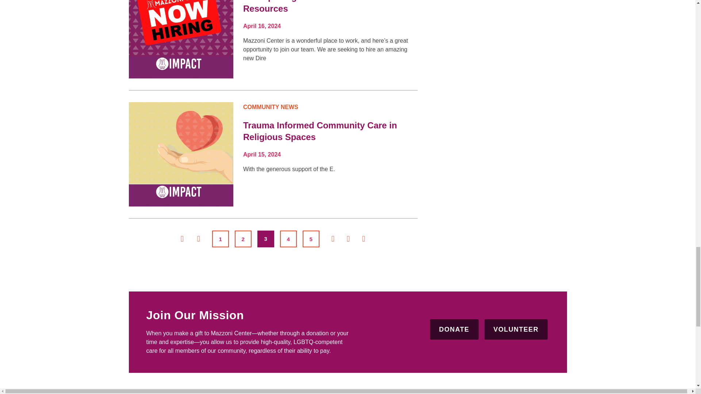  Describe the element at coordinates (311, 239) in the screenshot. I see `Go to page 5` at that location.